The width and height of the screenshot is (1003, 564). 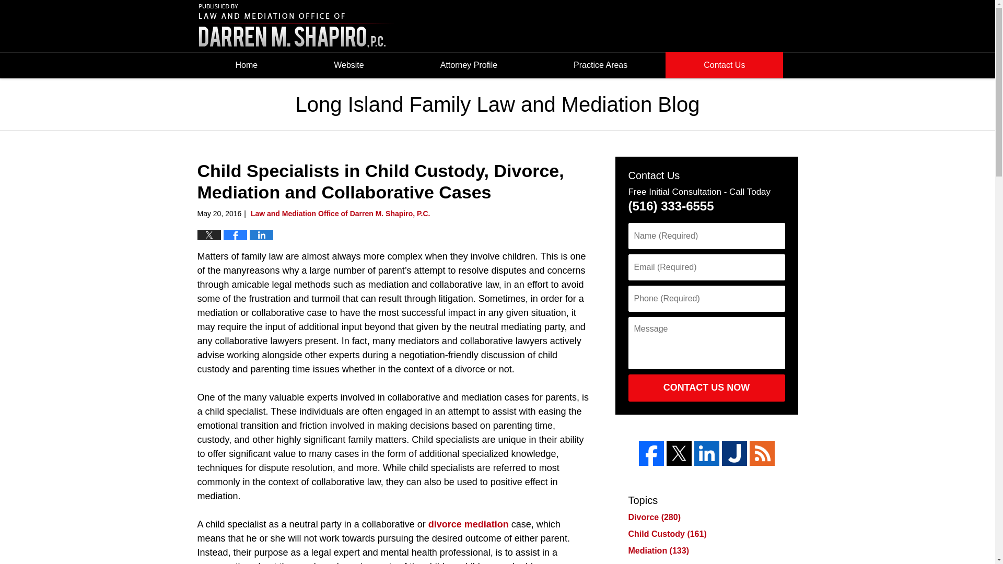 I want to click on Attorney Profile, so click(x=469, y=65).